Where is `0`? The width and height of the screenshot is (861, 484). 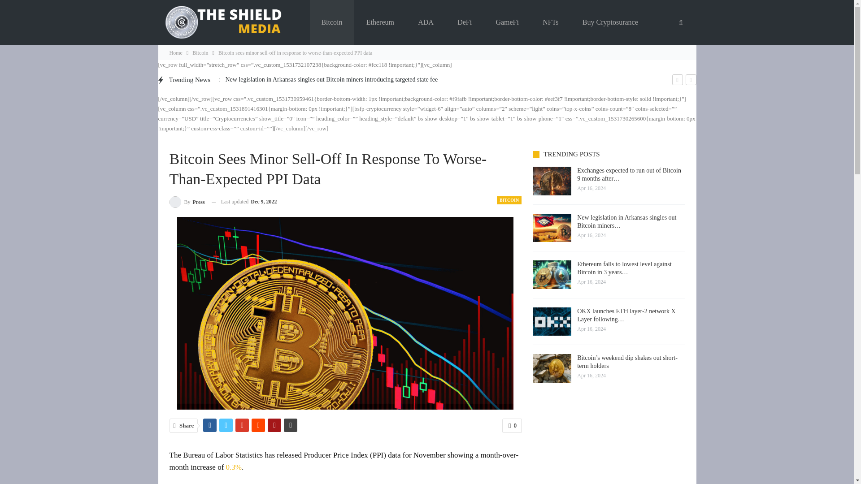
0 is located at coordinates (512, 426).